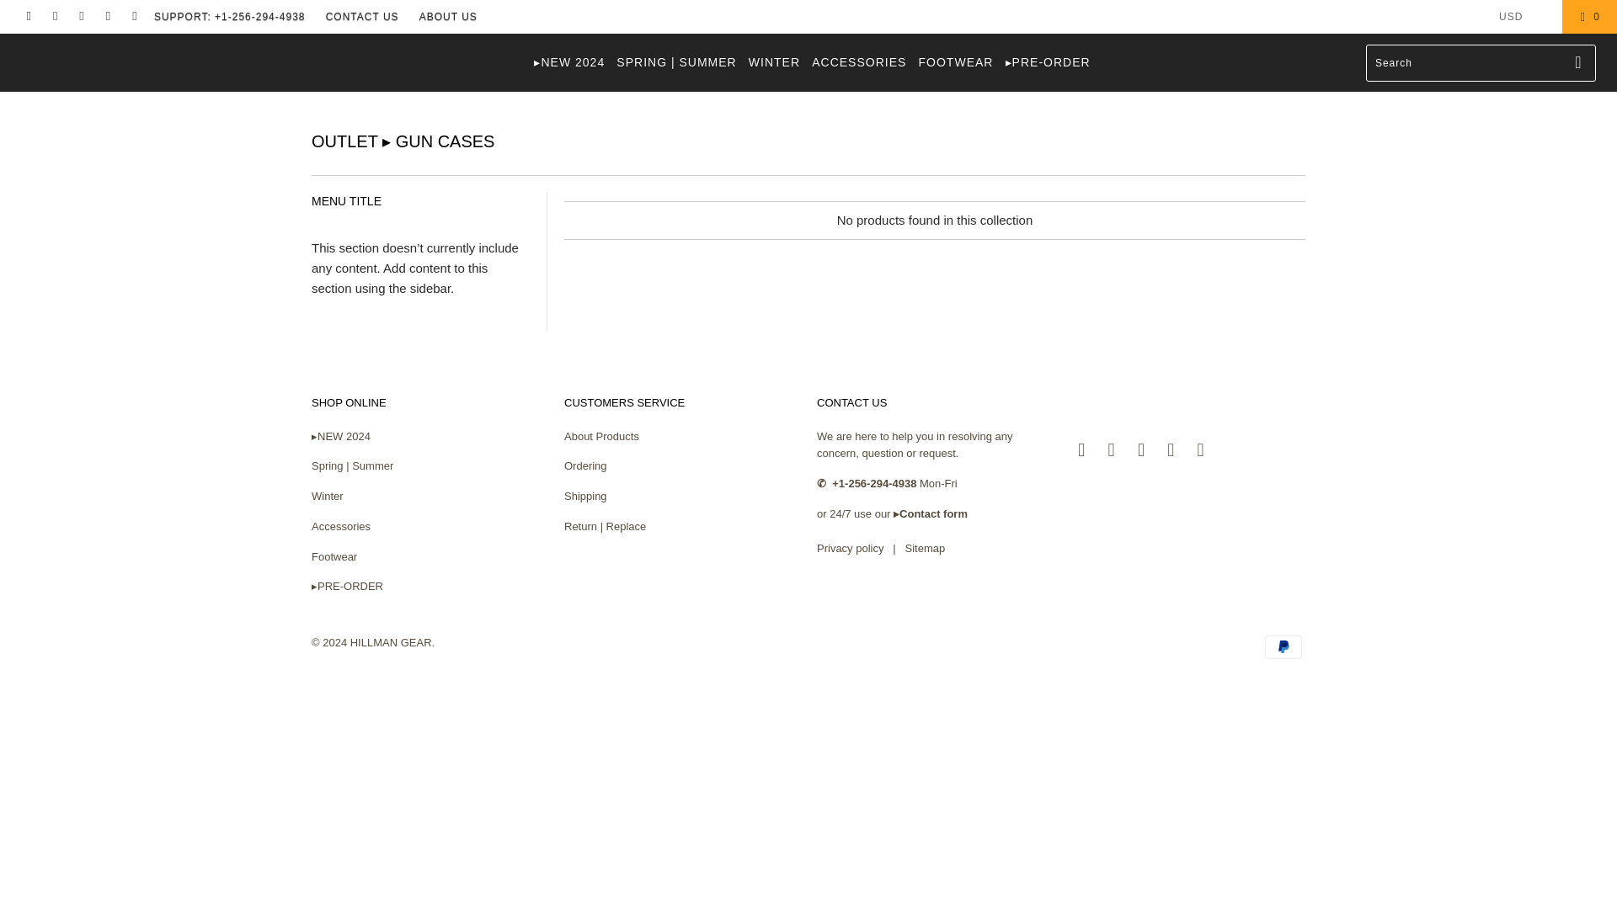 This screenshot has width=1617, height=909. Describe the element at coordinates (448, 17) in the screenshot. I see `ABOUT US` at that location.